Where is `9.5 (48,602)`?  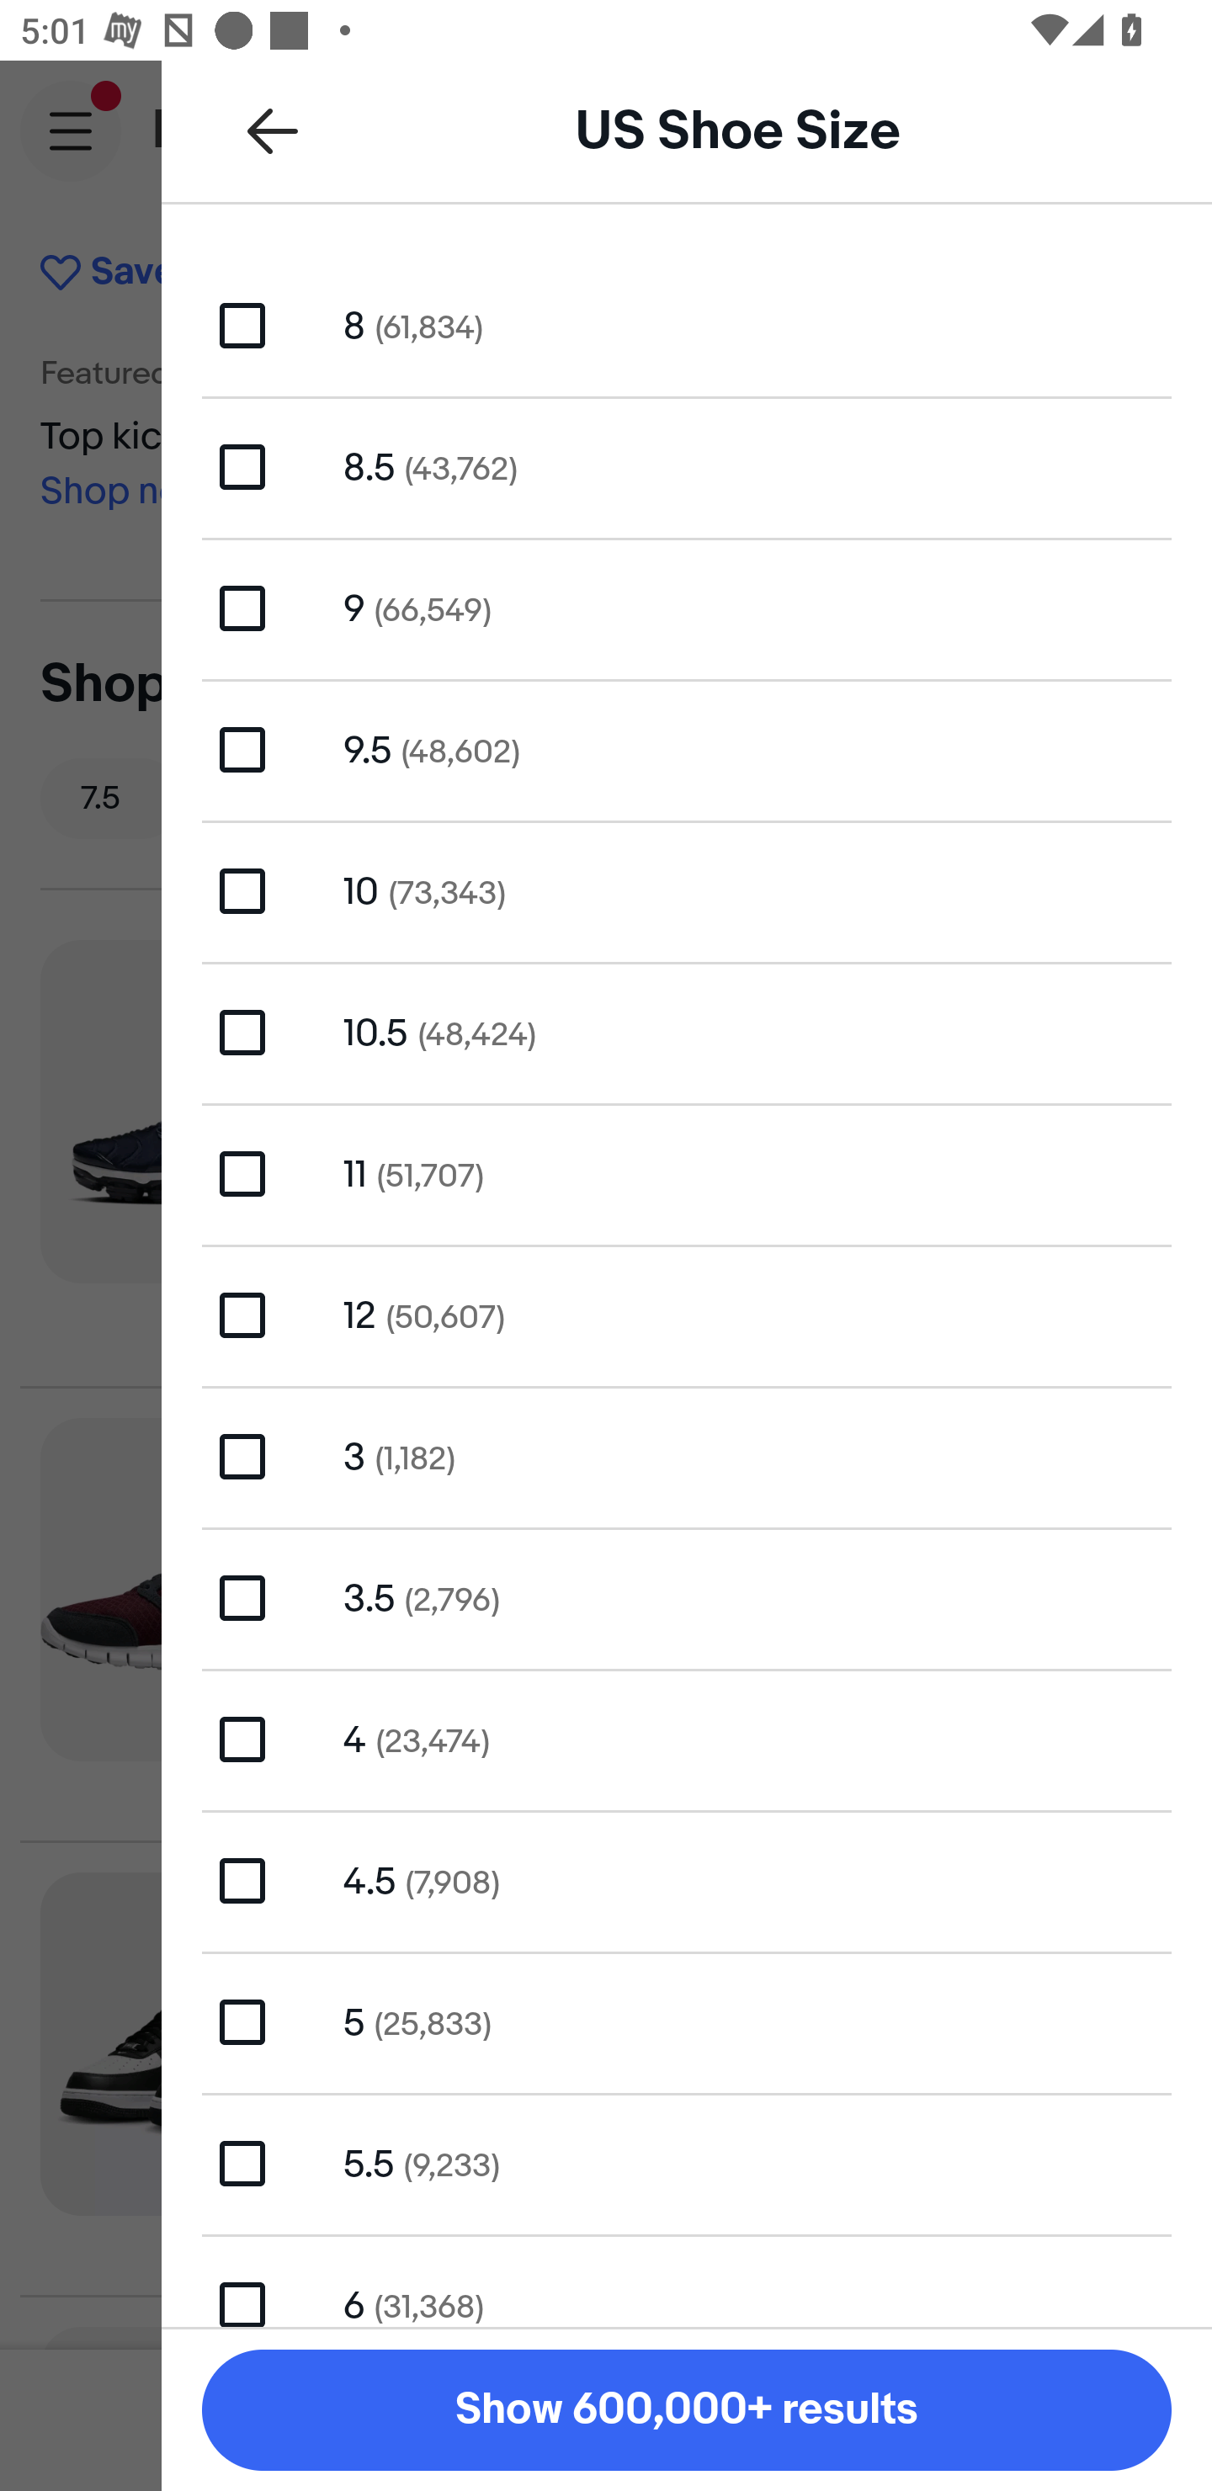 9.5 (48,602) is located at coordinates (687, 749).